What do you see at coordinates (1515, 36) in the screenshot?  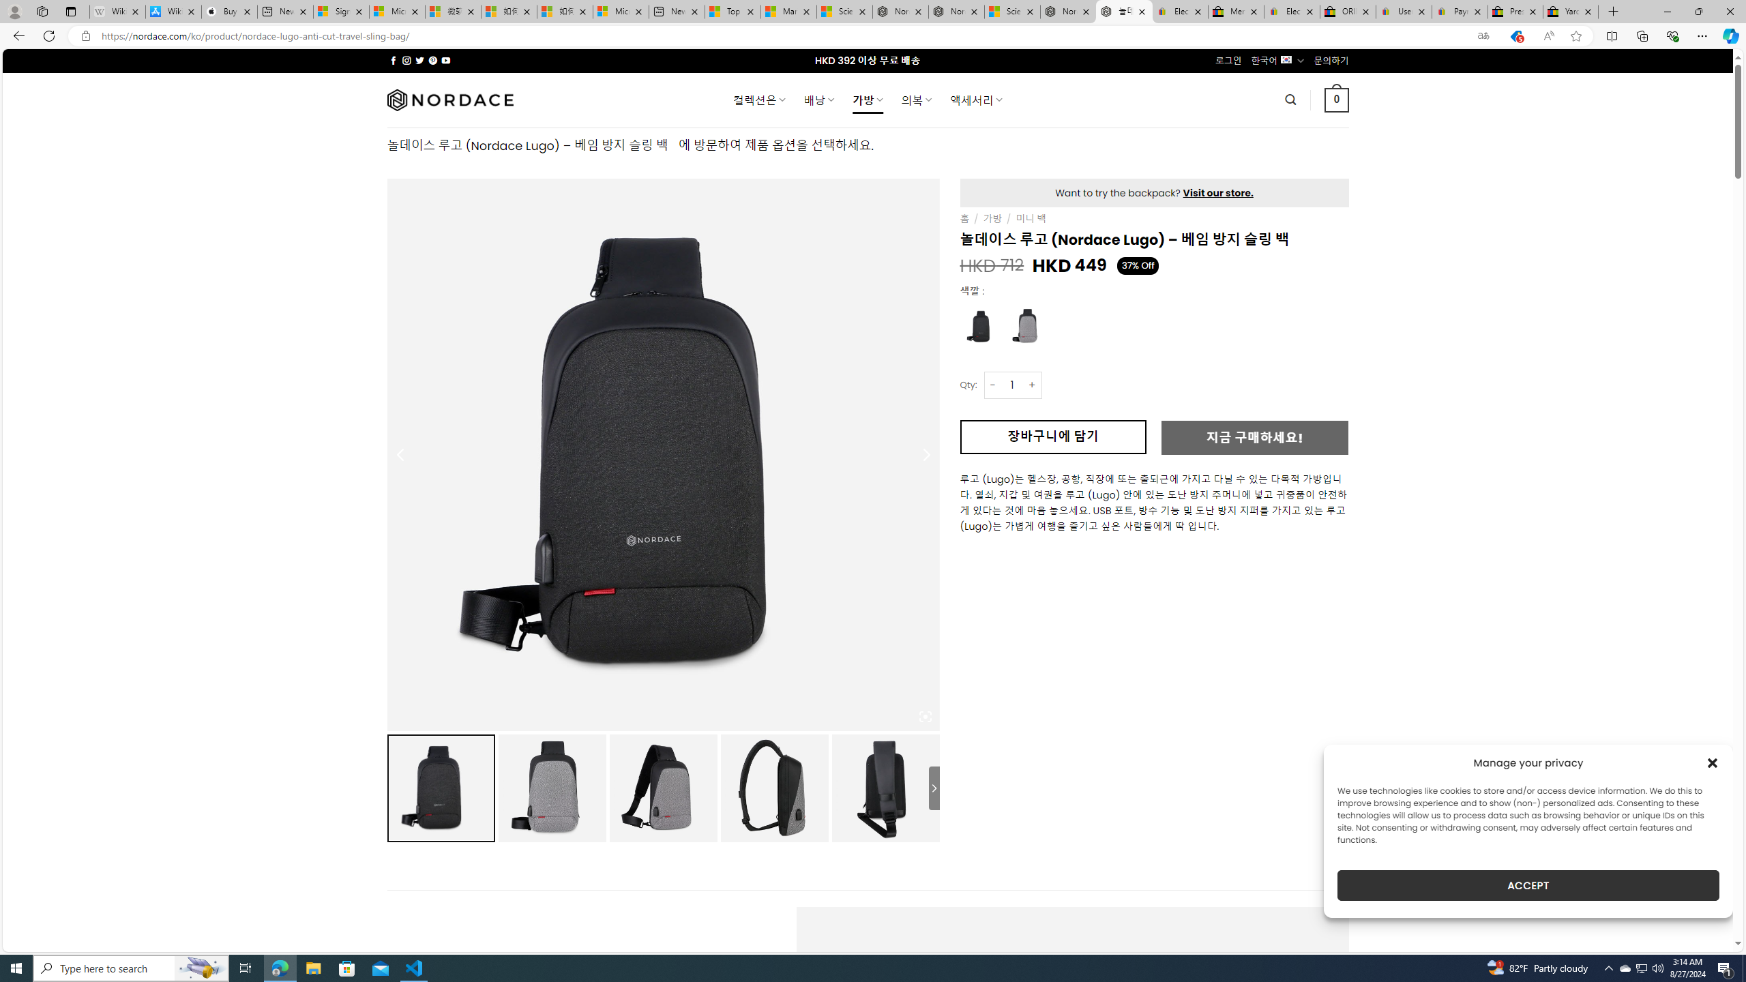 I see `You have the best price!` at bounding box center [1515, 36].